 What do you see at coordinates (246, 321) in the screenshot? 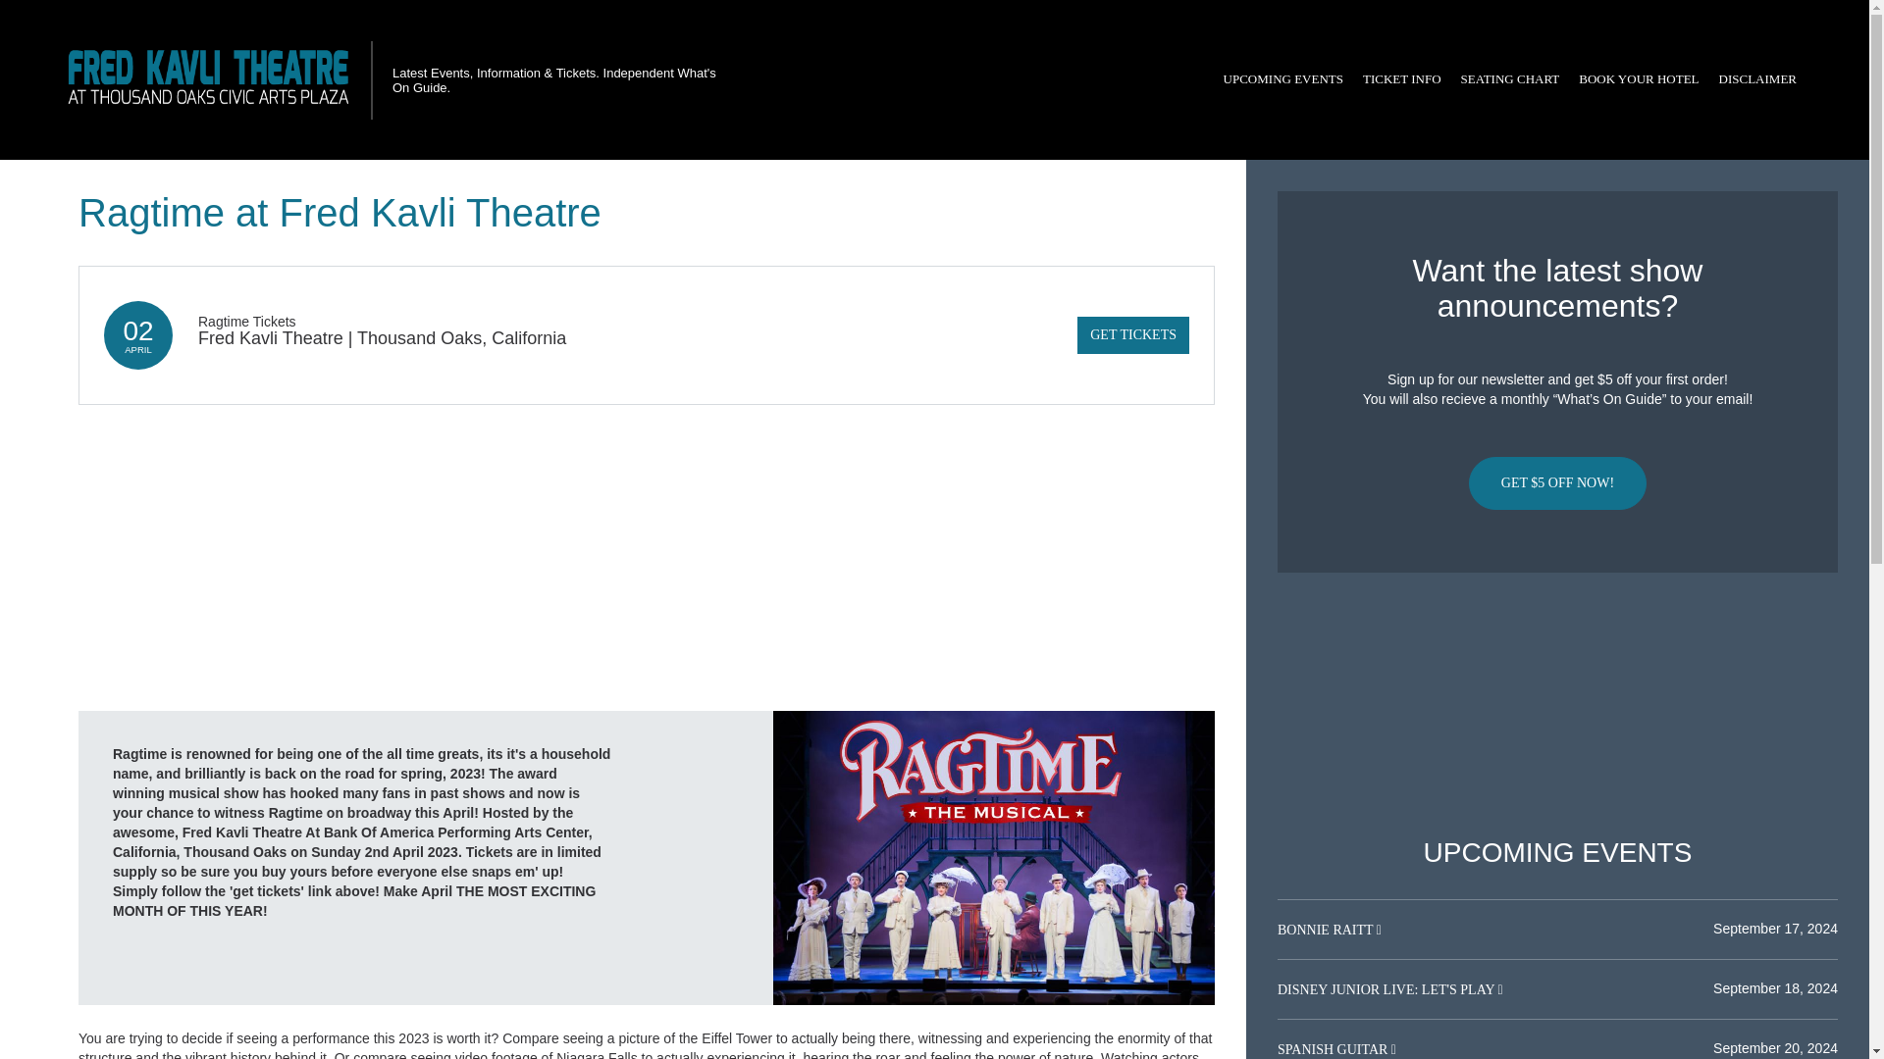
I see `Ragtime Tickets` at bounding box center [246, 321].